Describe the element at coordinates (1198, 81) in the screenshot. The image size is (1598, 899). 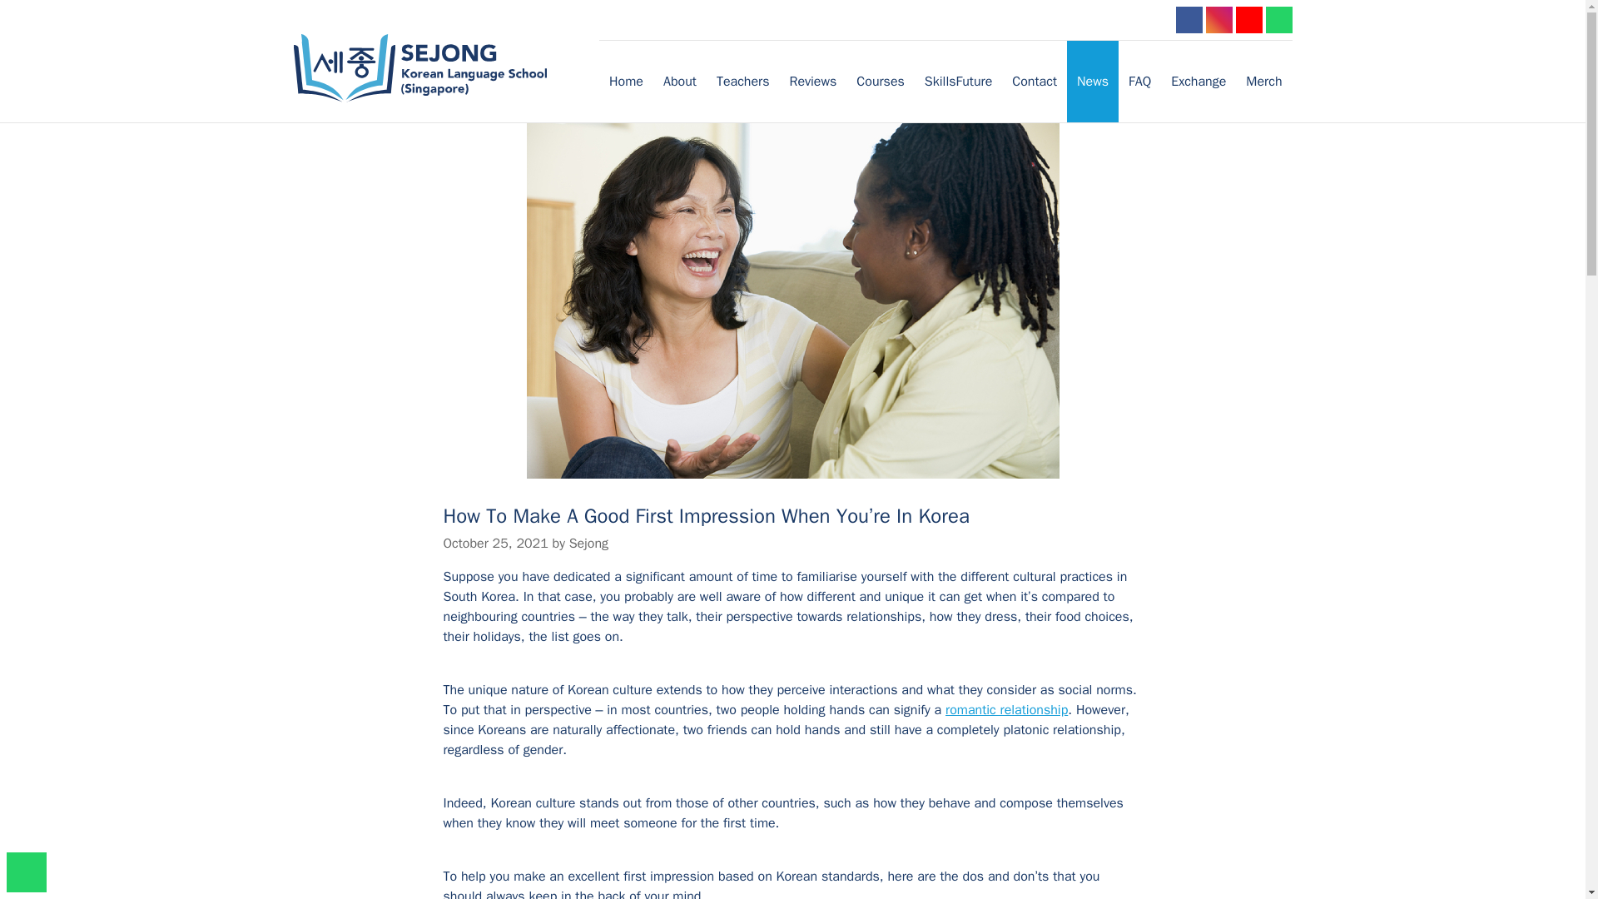
I see `Exchange` at that location.